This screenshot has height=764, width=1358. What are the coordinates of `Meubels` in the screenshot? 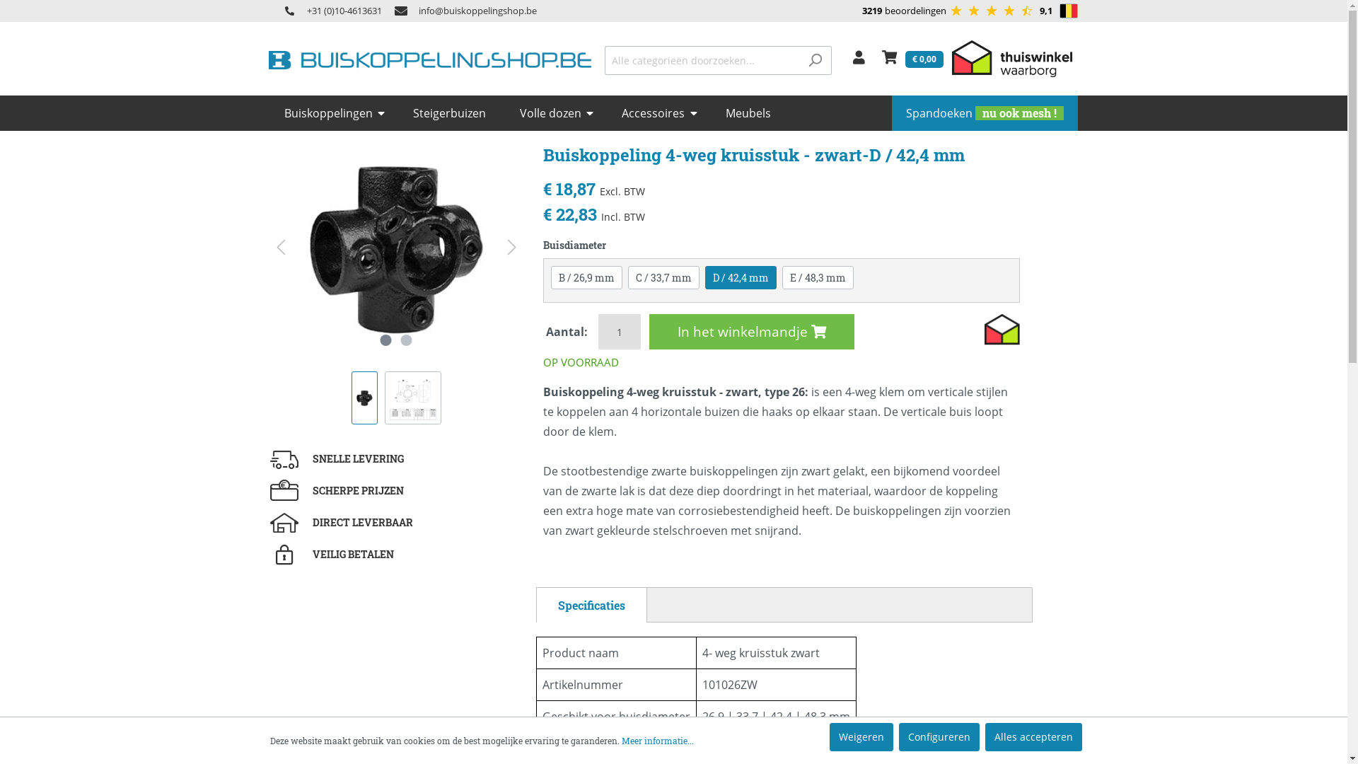 It's located at (751, 113).